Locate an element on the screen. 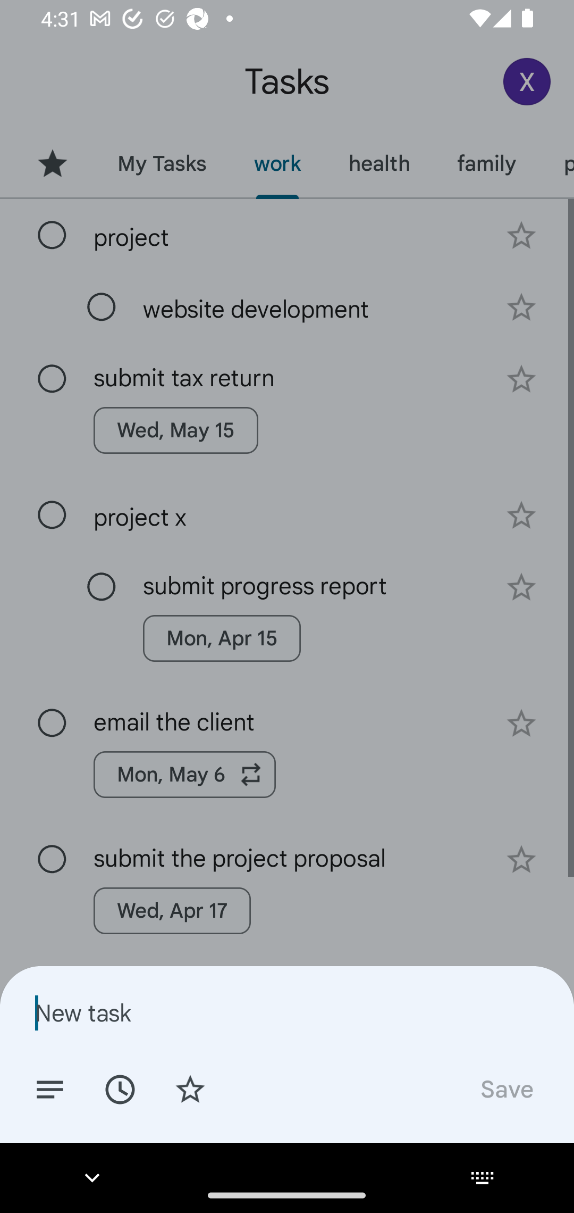  Save is located at coordinates (506, 1089).